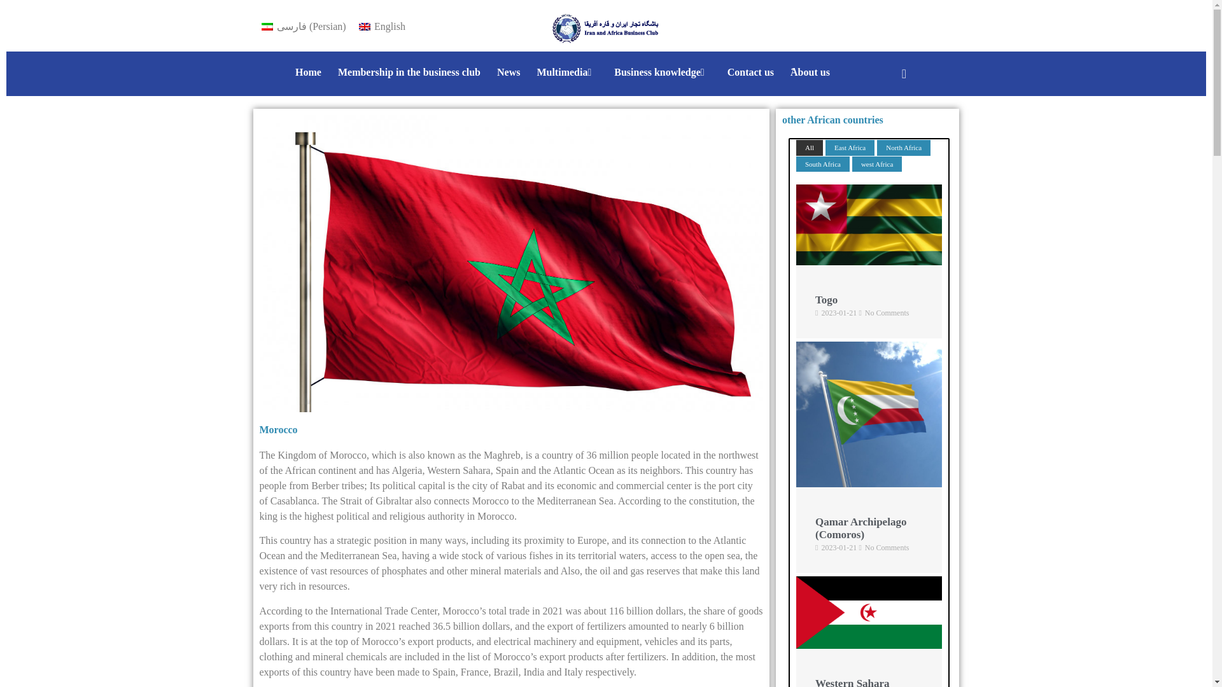 The height and width of the screenshot is (687, 1222). I want to click on News, so click(508, 73).